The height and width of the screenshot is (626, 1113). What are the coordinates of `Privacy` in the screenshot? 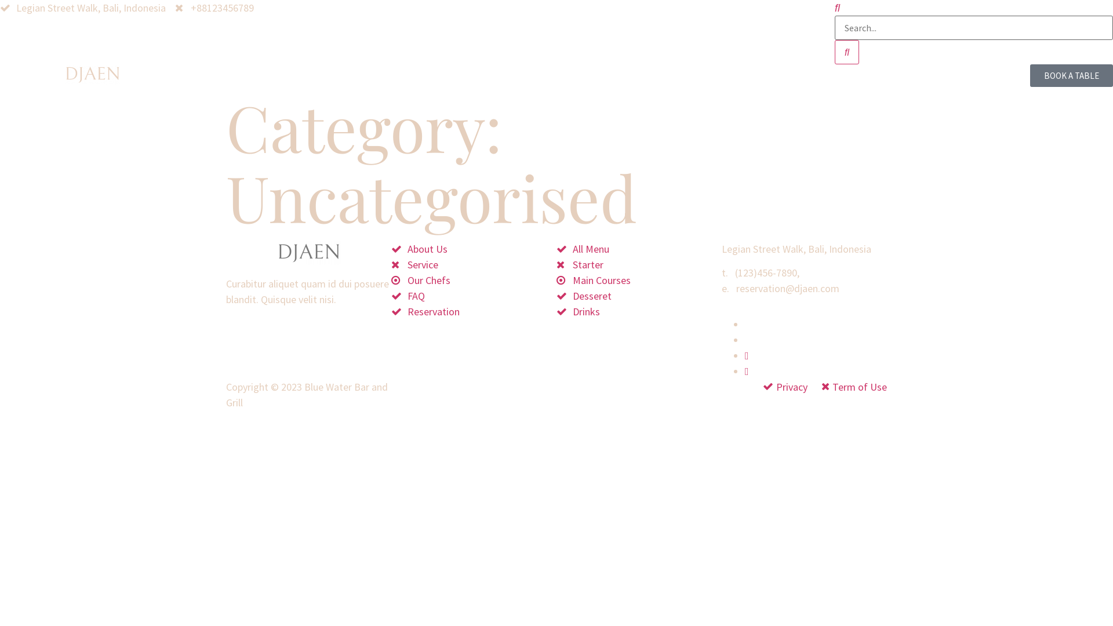 It's located at (784, 387).